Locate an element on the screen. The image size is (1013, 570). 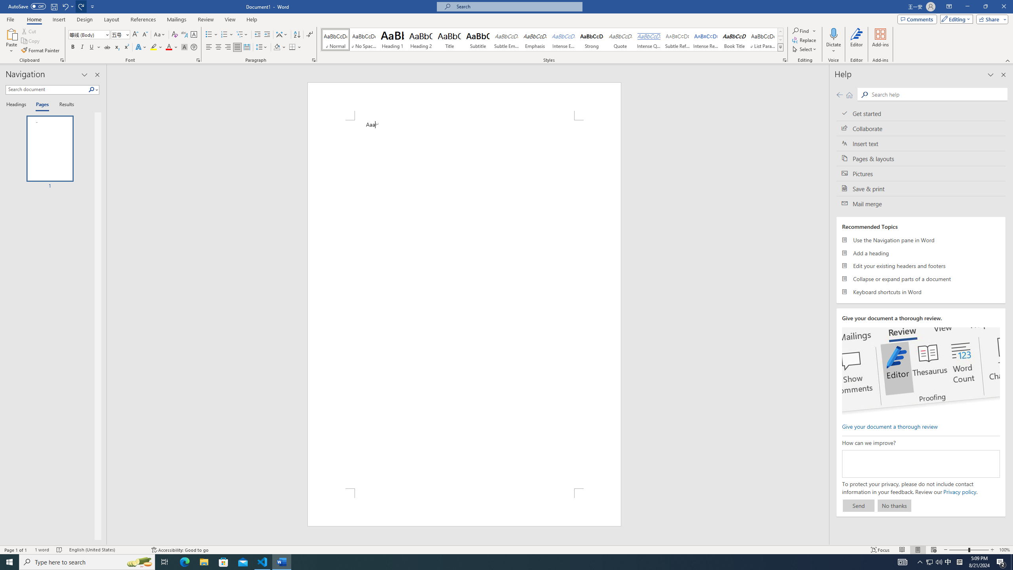
Select is located at coordinates (805, 49).